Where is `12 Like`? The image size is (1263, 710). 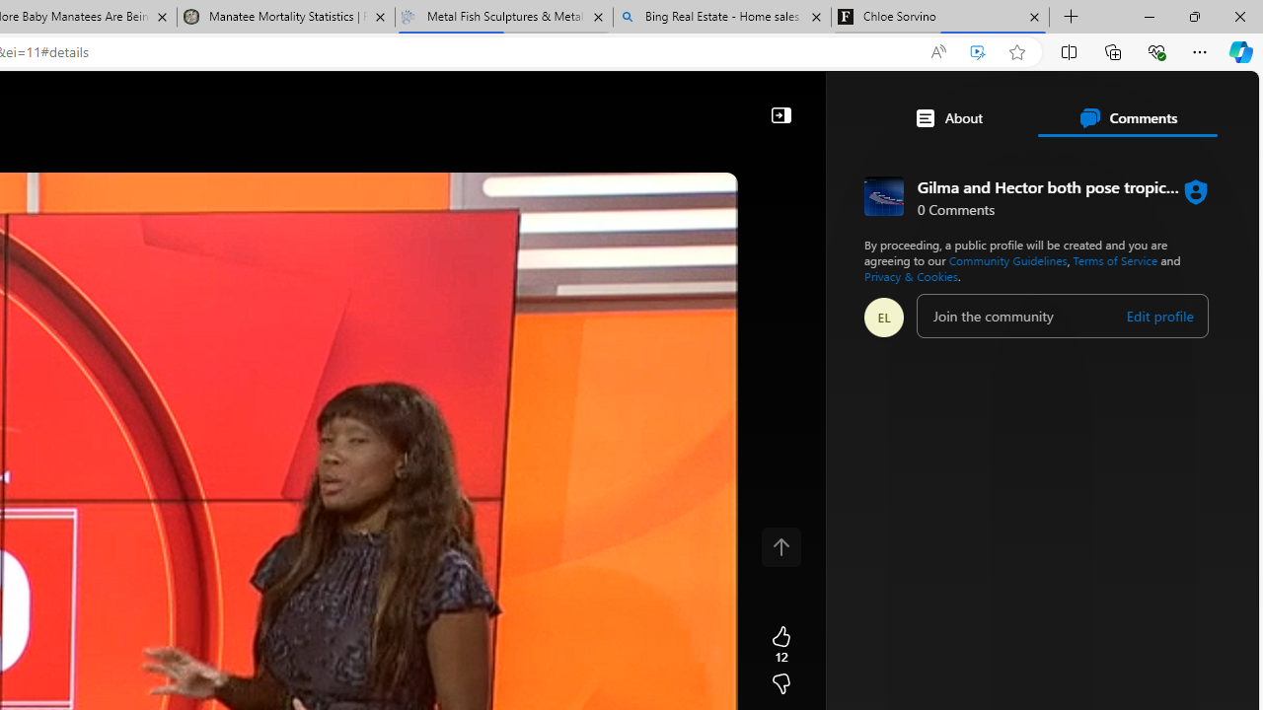
12 Like is located at coordinates (780, 645).